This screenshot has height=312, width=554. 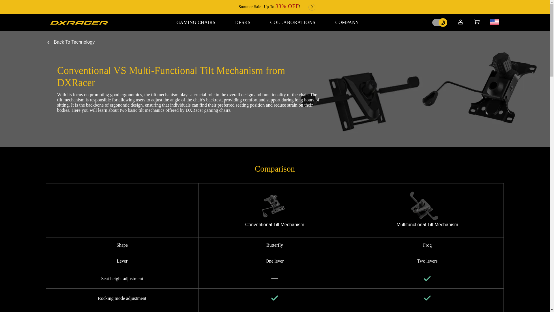 I want to click on COMPANY, so click(x=347, y=23).